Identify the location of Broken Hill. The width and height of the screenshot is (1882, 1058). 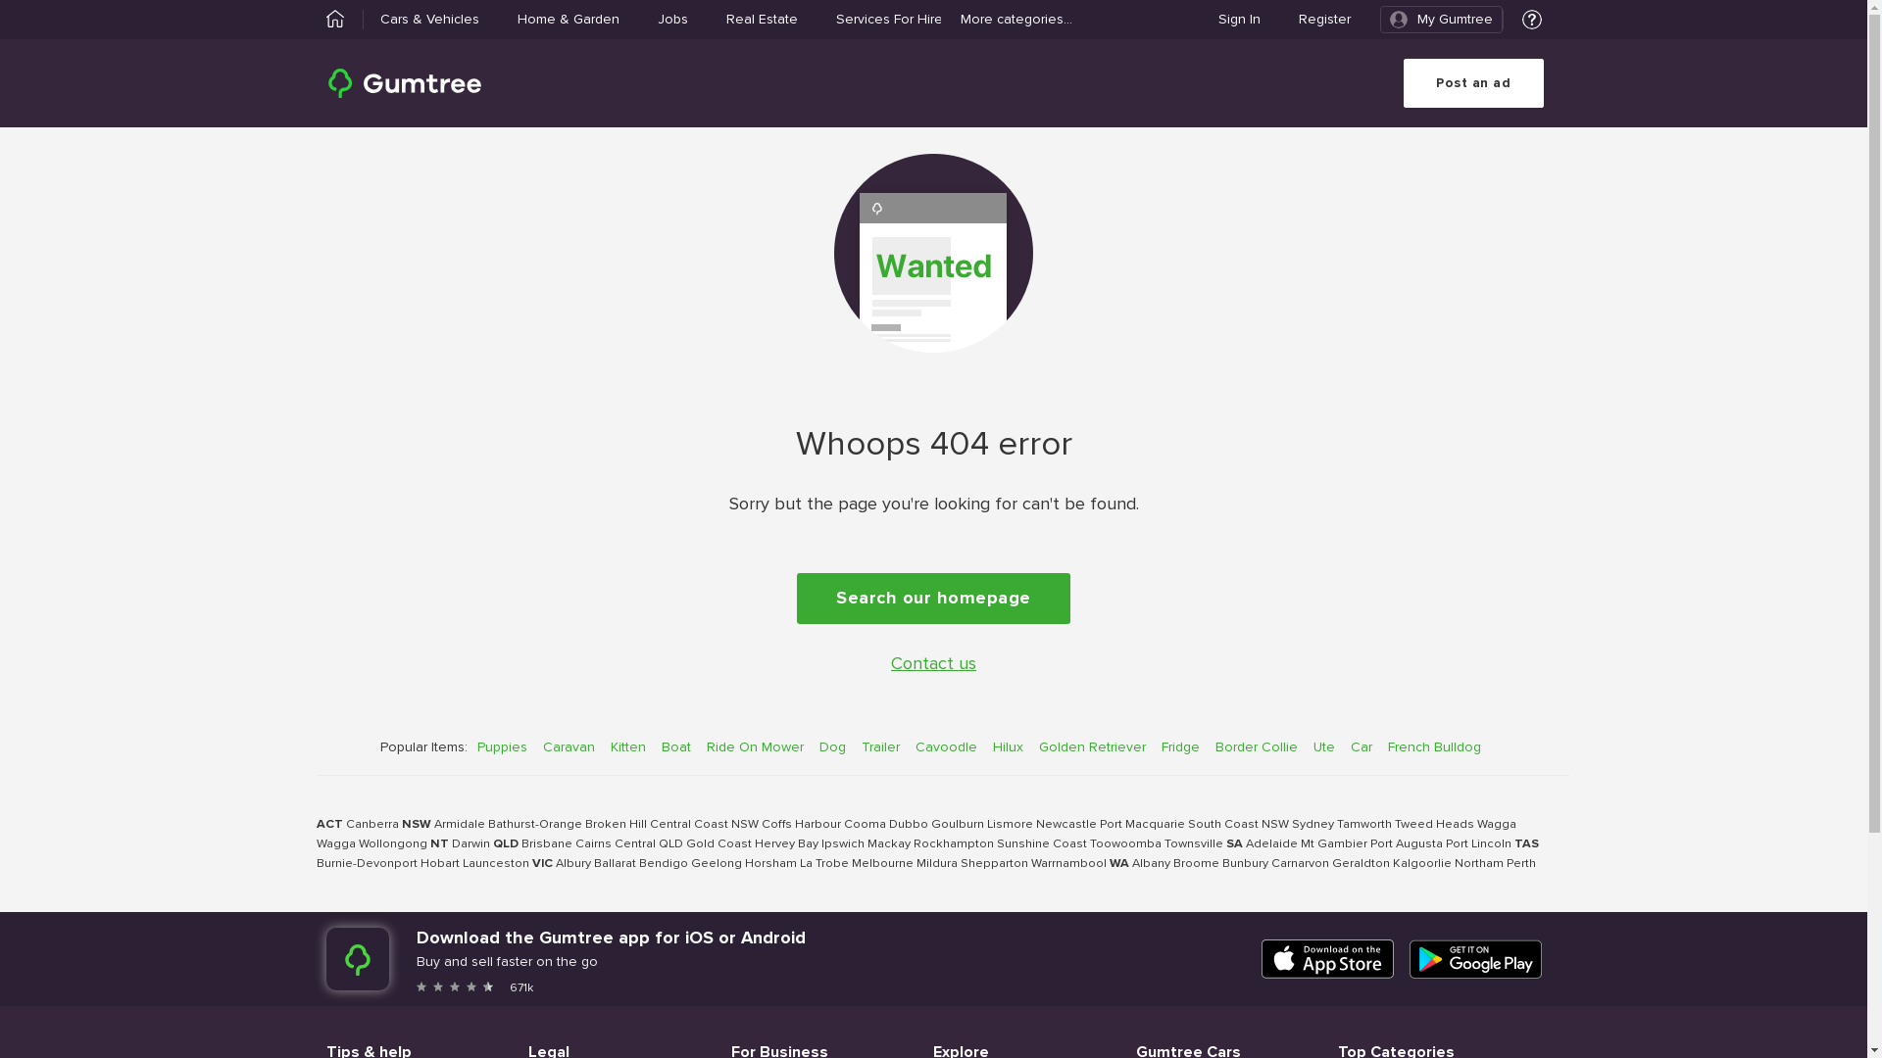
(616, 825).